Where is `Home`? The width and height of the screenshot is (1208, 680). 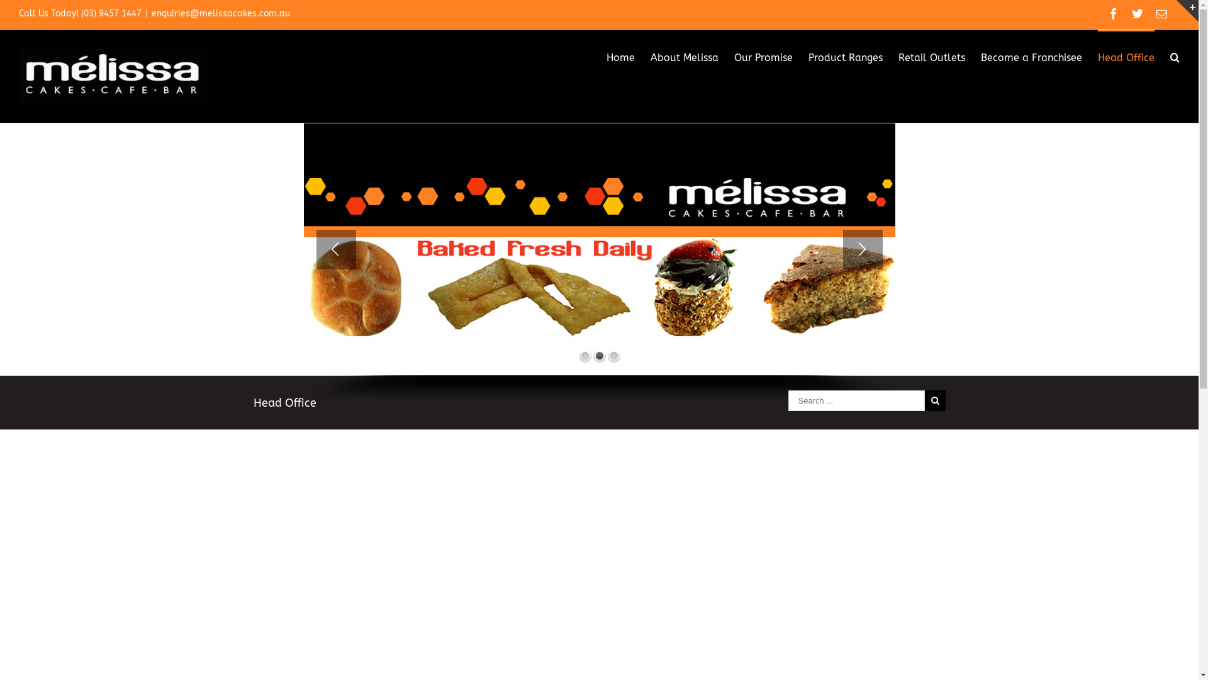 Home is located at coordinates (620, 57).